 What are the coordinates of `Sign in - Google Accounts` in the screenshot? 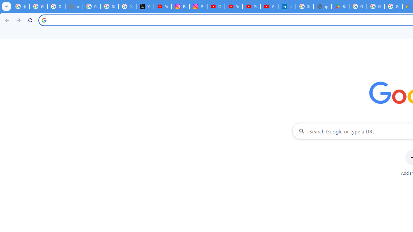 It's located at (305, 6).